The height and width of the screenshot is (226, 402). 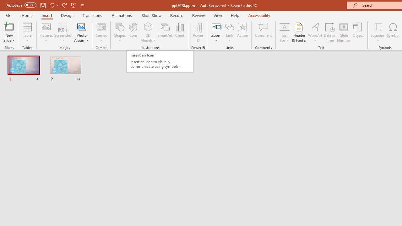 What do you see at coordinates (27, 32) in the screenshot?
I see `Table` at bounding box center [27, 32].